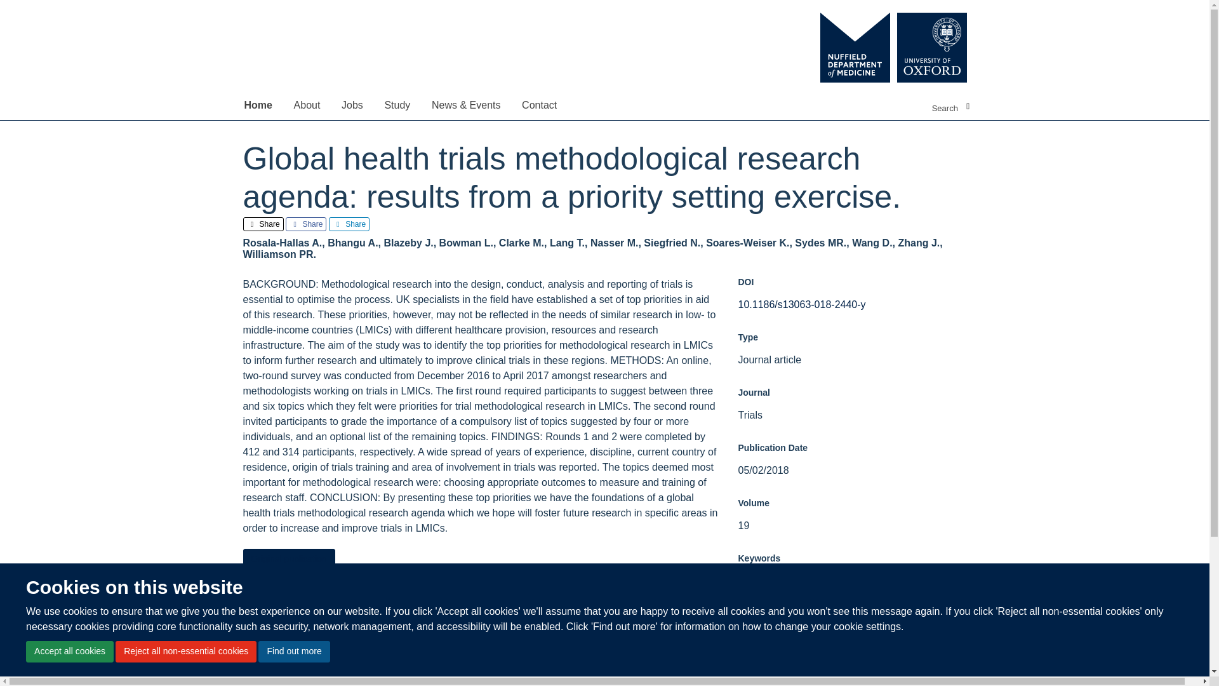  Describe the element at coordinates (293, 652) in the screenshot. I see `Find out more` at that location.